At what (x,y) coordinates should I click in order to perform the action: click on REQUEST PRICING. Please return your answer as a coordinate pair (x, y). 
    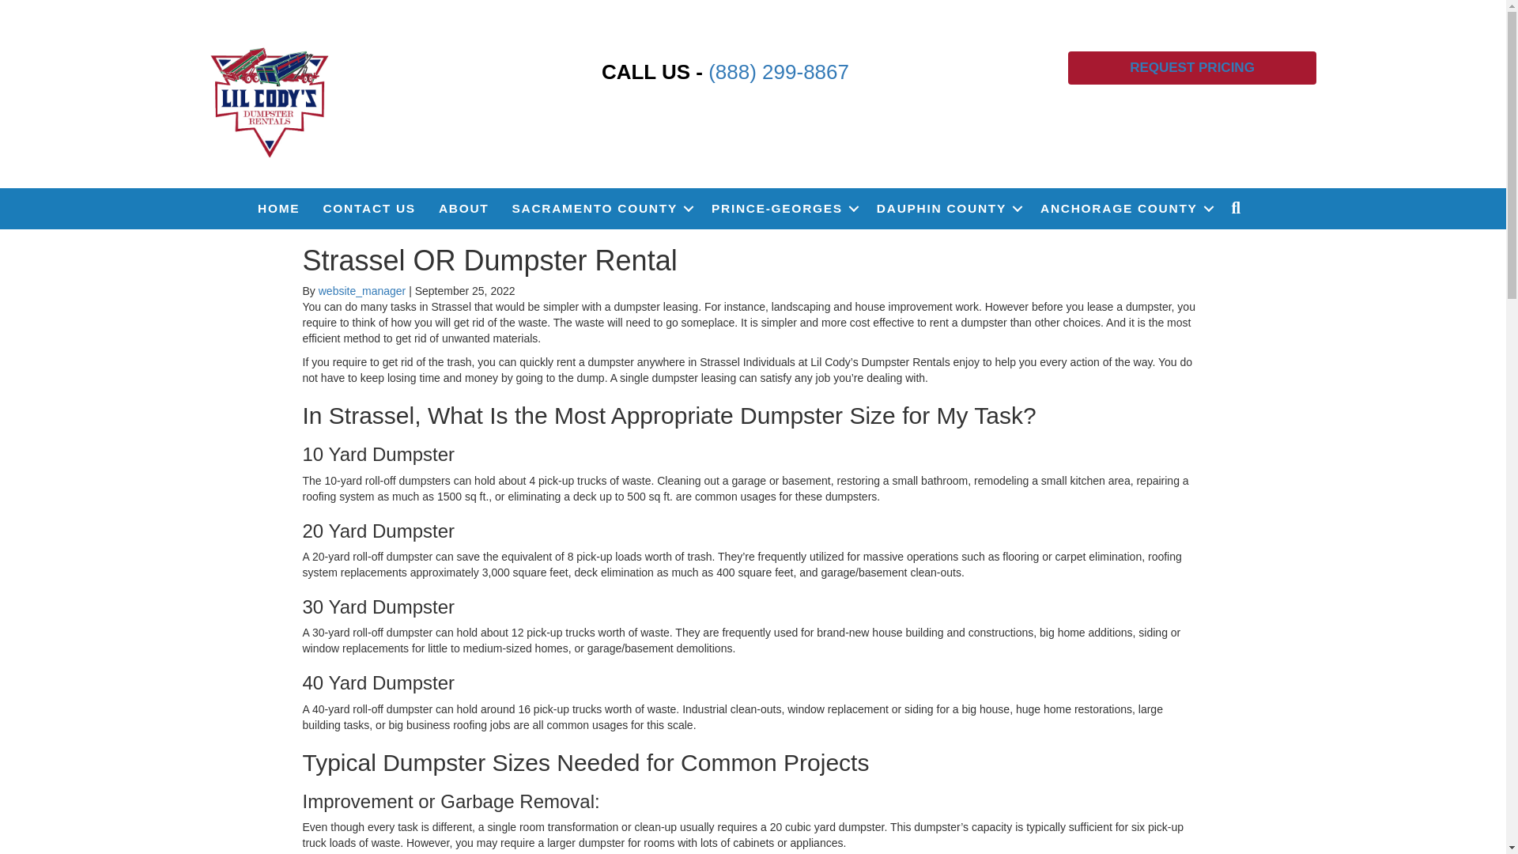
    Looking at the image, I should click on (1192, 67).